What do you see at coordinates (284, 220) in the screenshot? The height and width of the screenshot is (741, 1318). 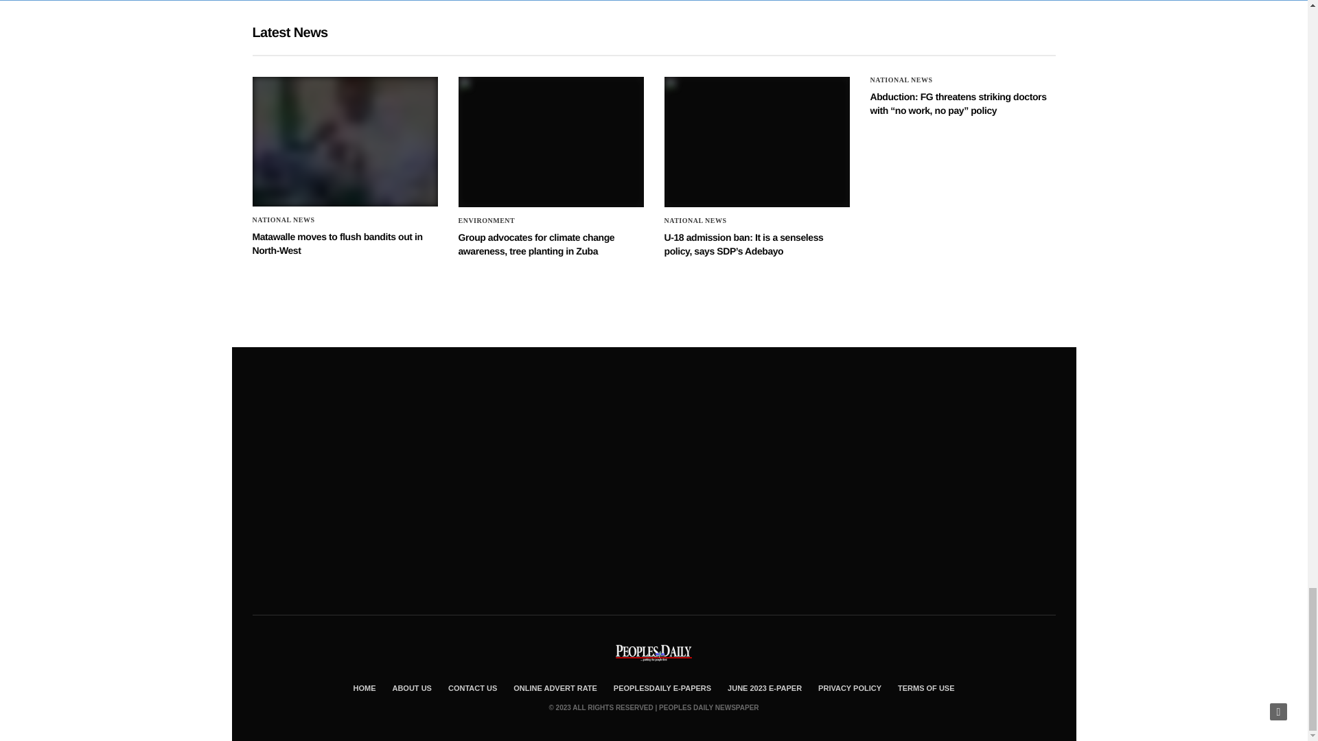 I see `National News` at bounding box center [284, 220].